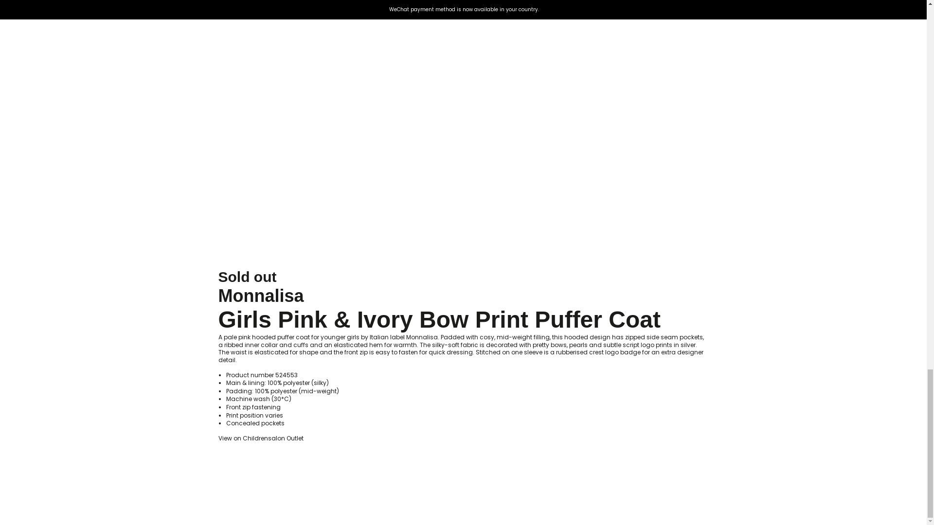 The height and width of the screenshot is (525, 934). What do you see at coordinates (261, 296) in the screenshot?
I see `Monnalisa` at bounding box center [261, 296].